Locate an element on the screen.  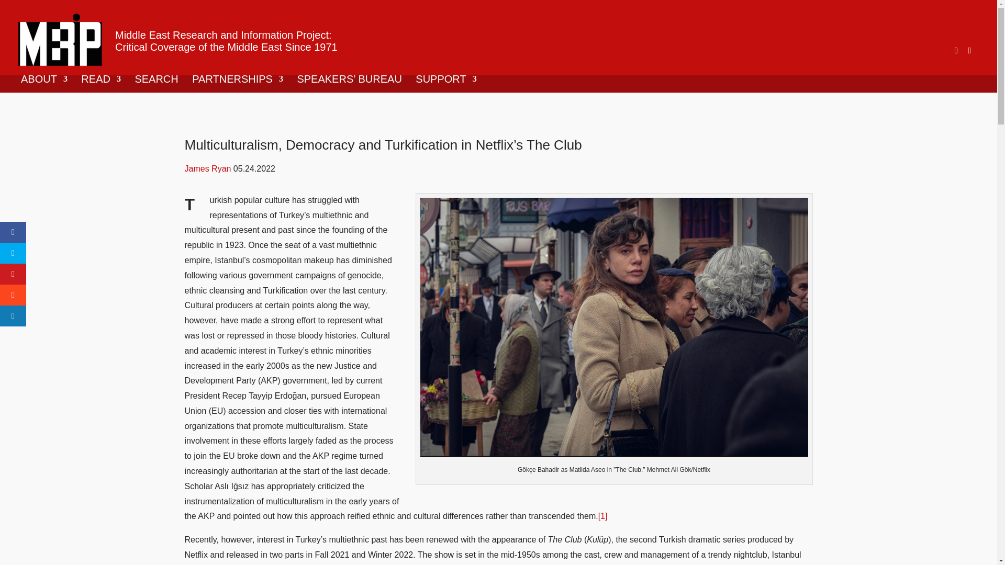
ABOUT is located at coordinates (44, 84).